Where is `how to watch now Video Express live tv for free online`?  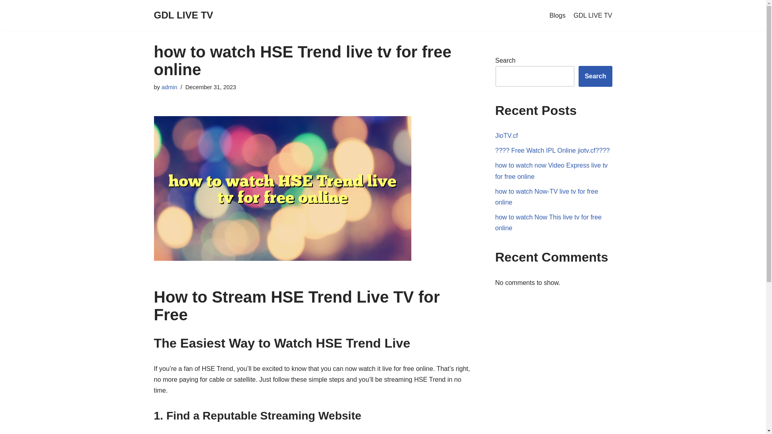
how to watch now Video Express live tv for free online is located at coordinates (552, 170).